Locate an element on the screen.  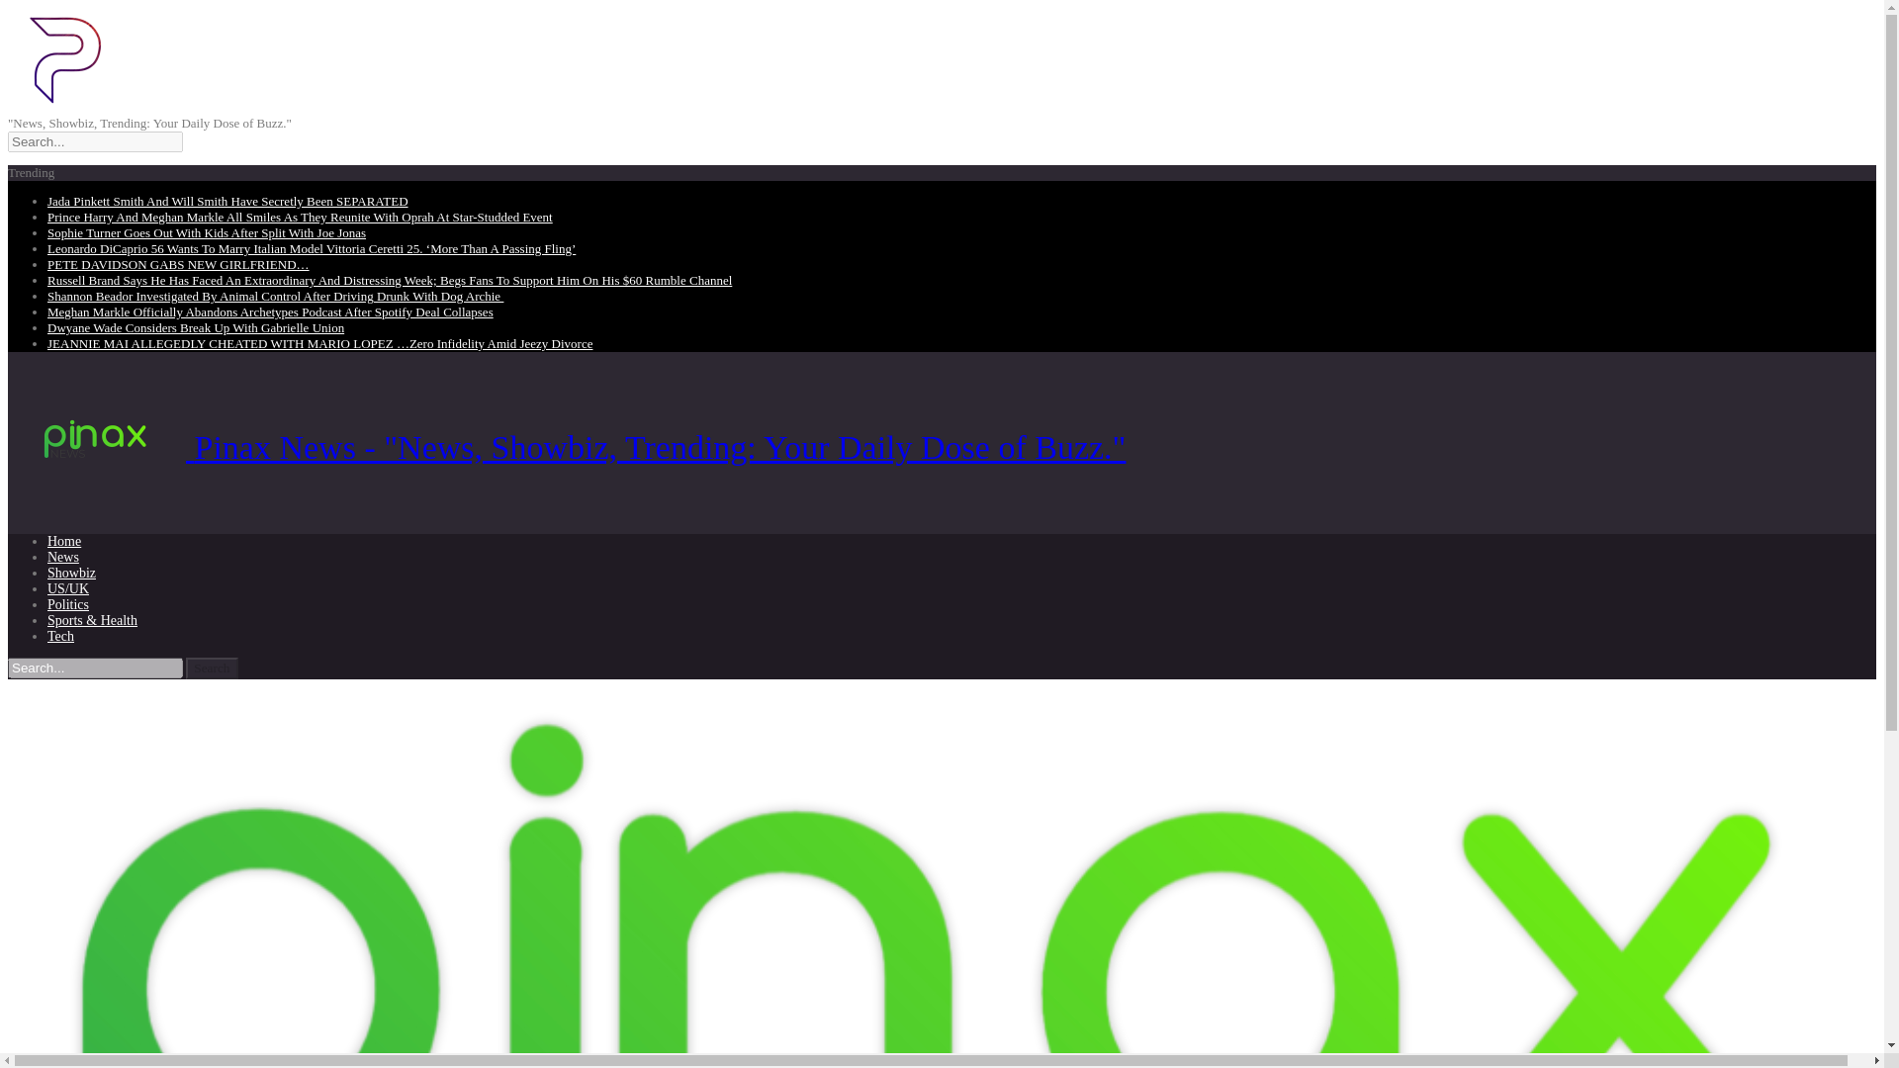
News is located at coordinates (63, 558).